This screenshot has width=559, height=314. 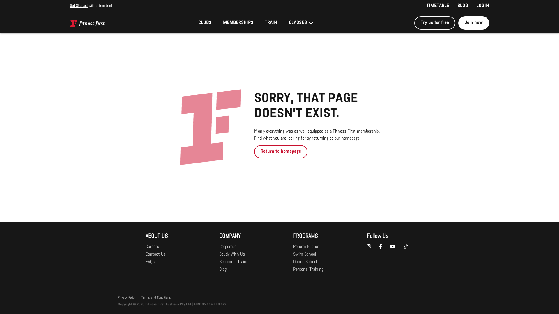 I want to click on Corporate, so click(x=228, y=247).